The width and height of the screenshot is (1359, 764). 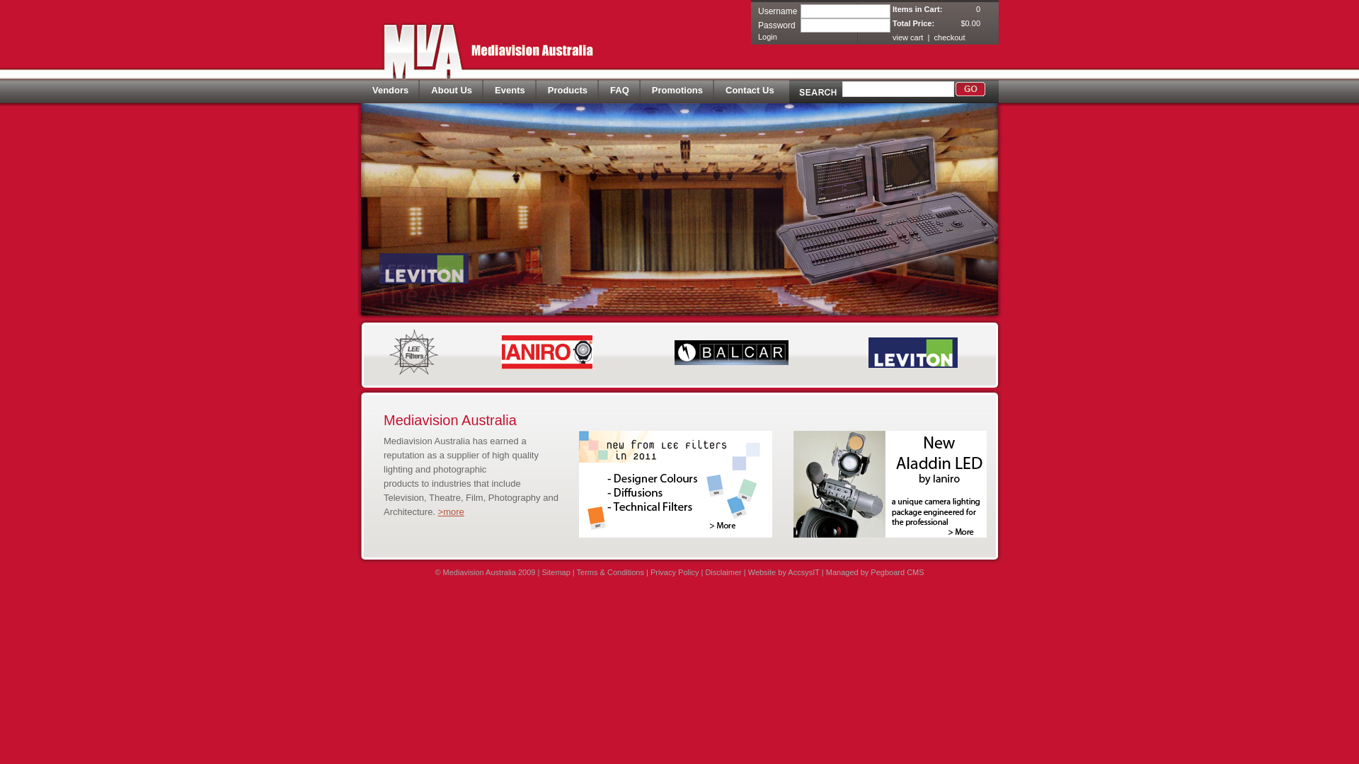 I want to click on Events, so click(x=510, y=92).